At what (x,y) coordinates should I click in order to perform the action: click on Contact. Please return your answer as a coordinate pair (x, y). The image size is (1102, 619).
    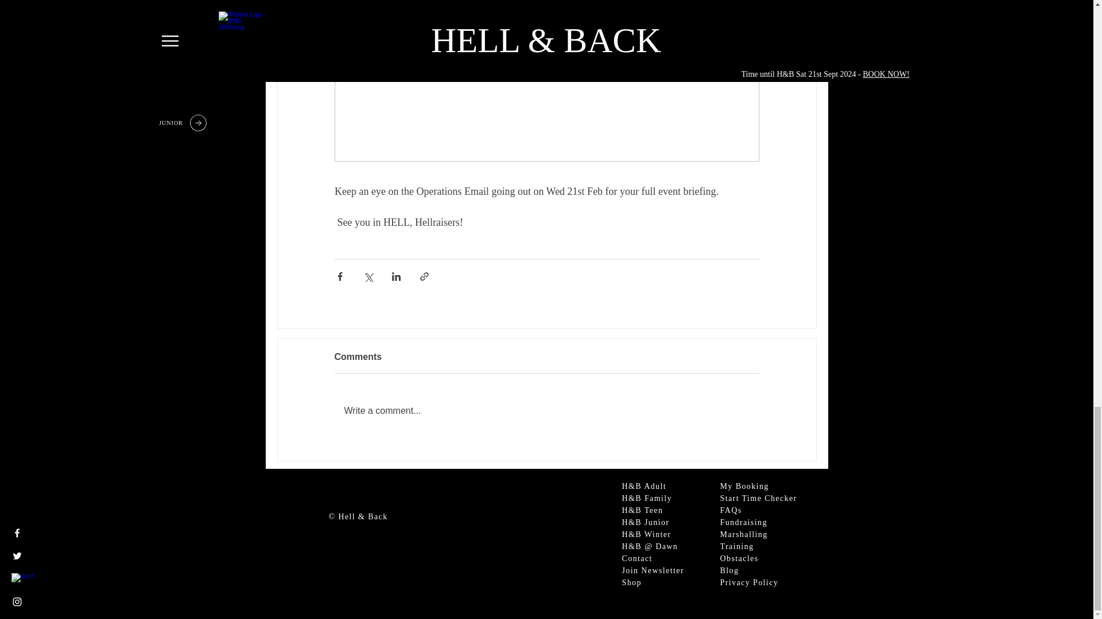
    Looking at the image, I should click on (637, 558).